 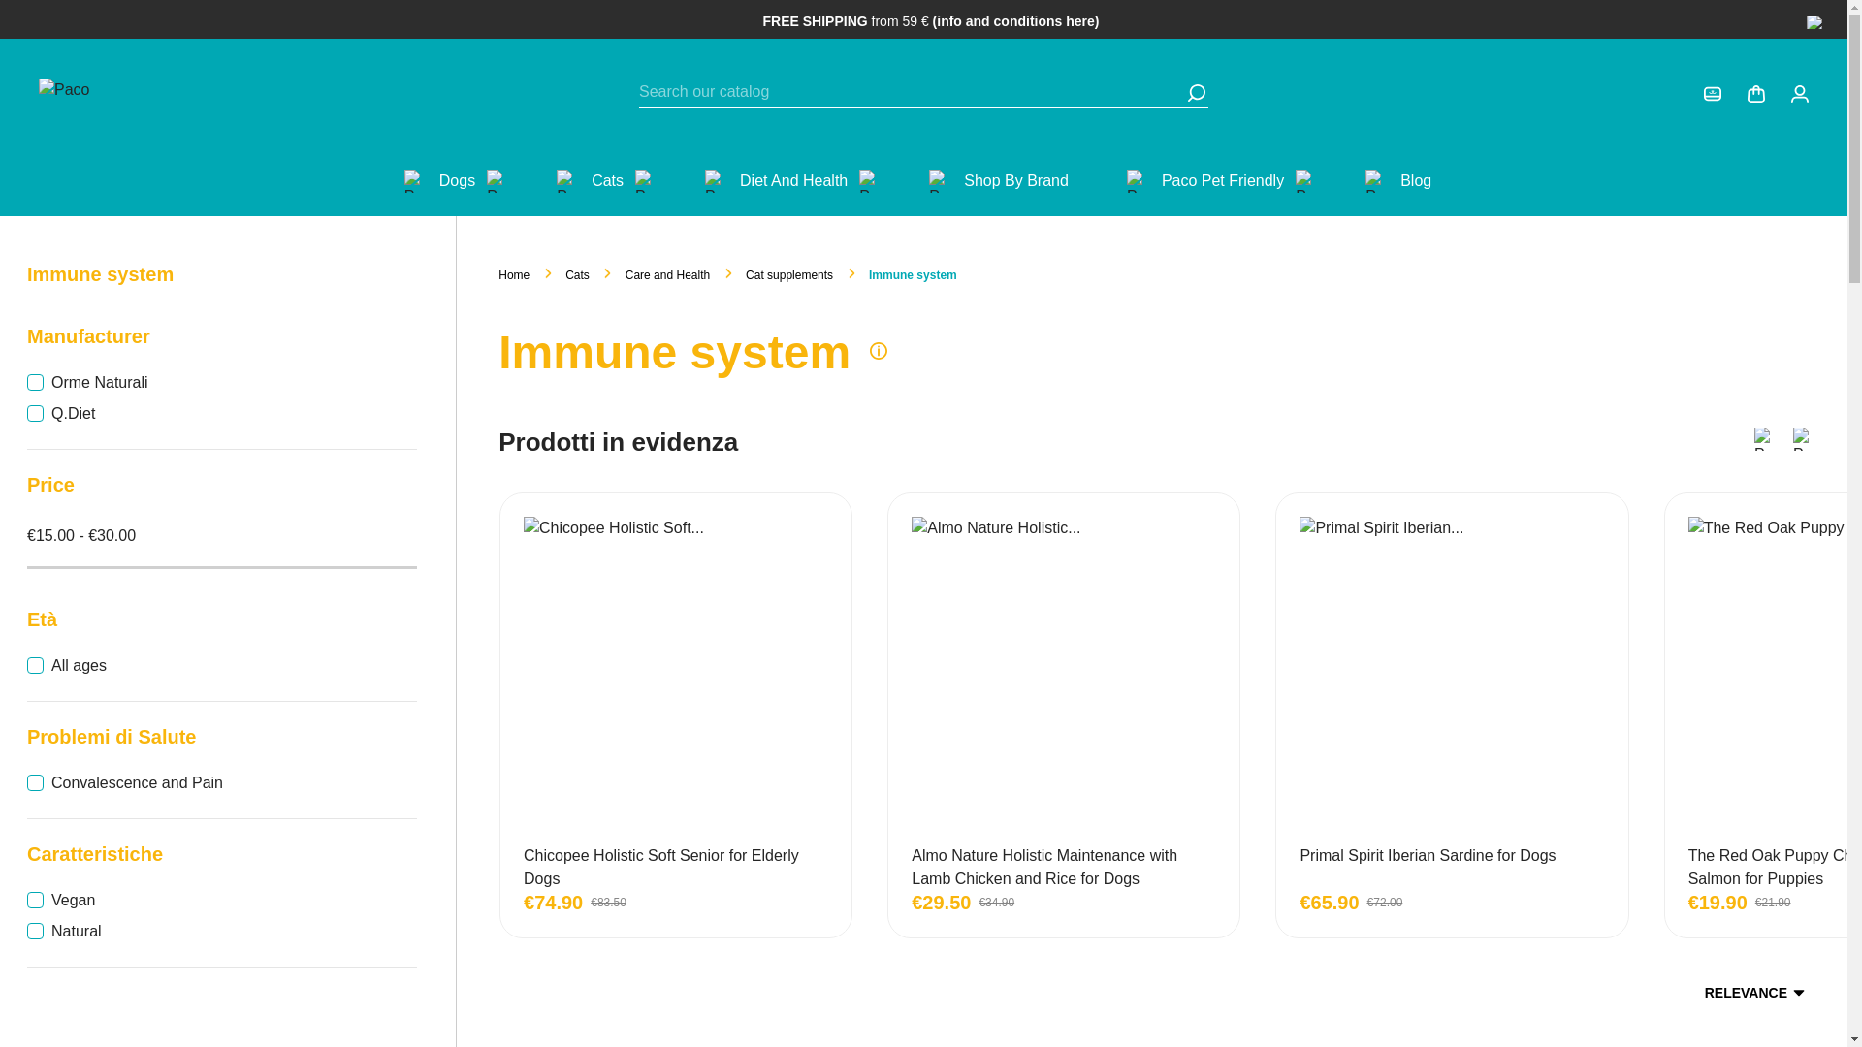 I want to click on Log in to your customer account, so click(x=1800, y=93).